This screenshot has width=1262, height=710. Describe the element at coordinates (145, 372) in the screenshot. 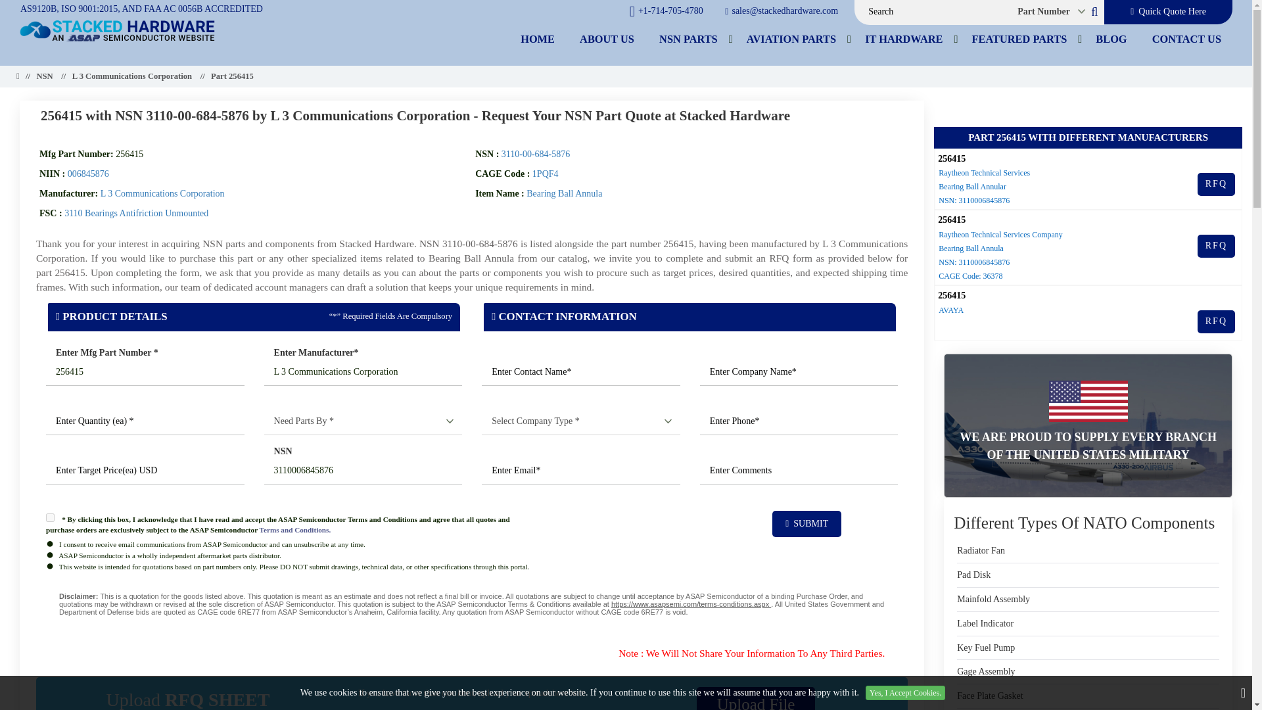

I see `256415` at that location.